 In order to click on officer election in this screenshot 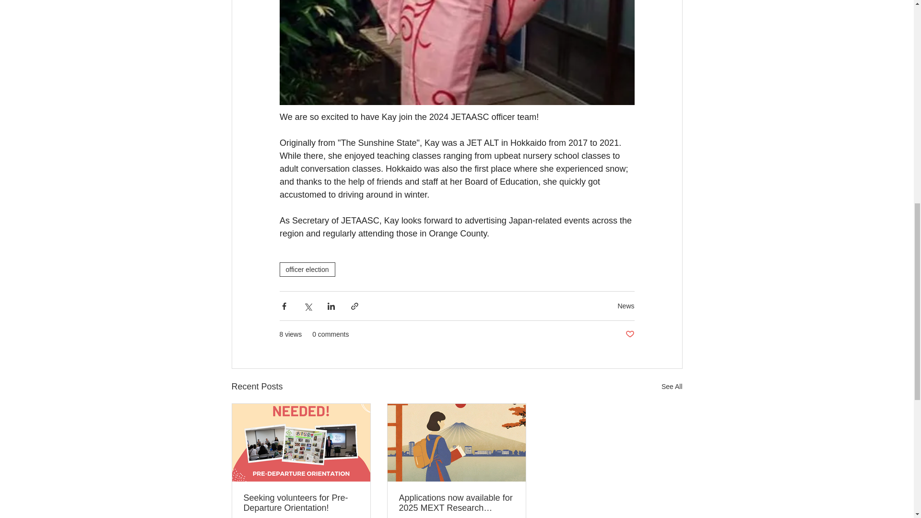, I will do `click(307, 269)`.